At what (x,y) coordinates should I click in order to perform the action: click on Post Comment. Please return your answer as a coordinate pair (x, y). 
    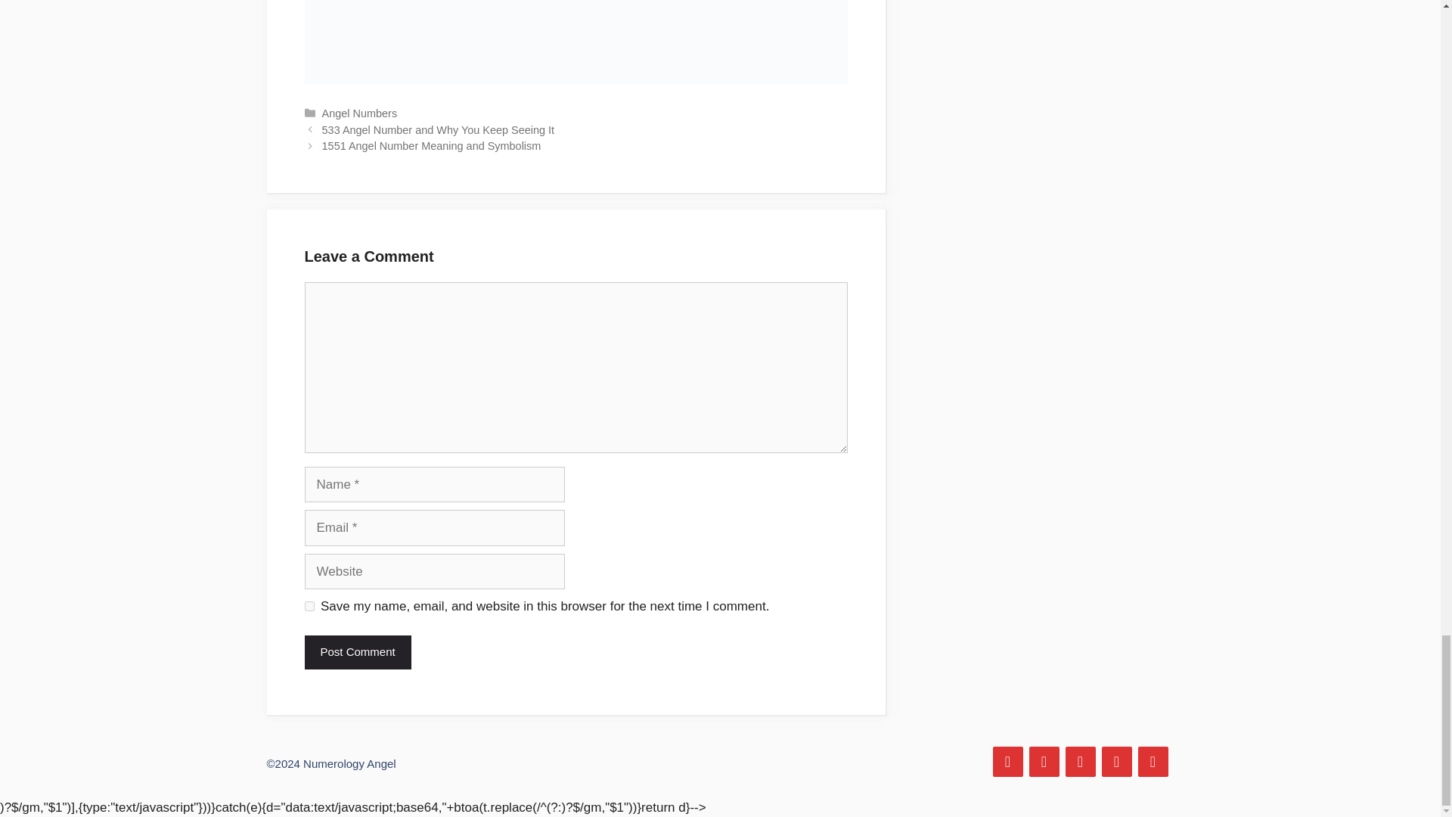
    Looking at the image, I should click on (357, 652).